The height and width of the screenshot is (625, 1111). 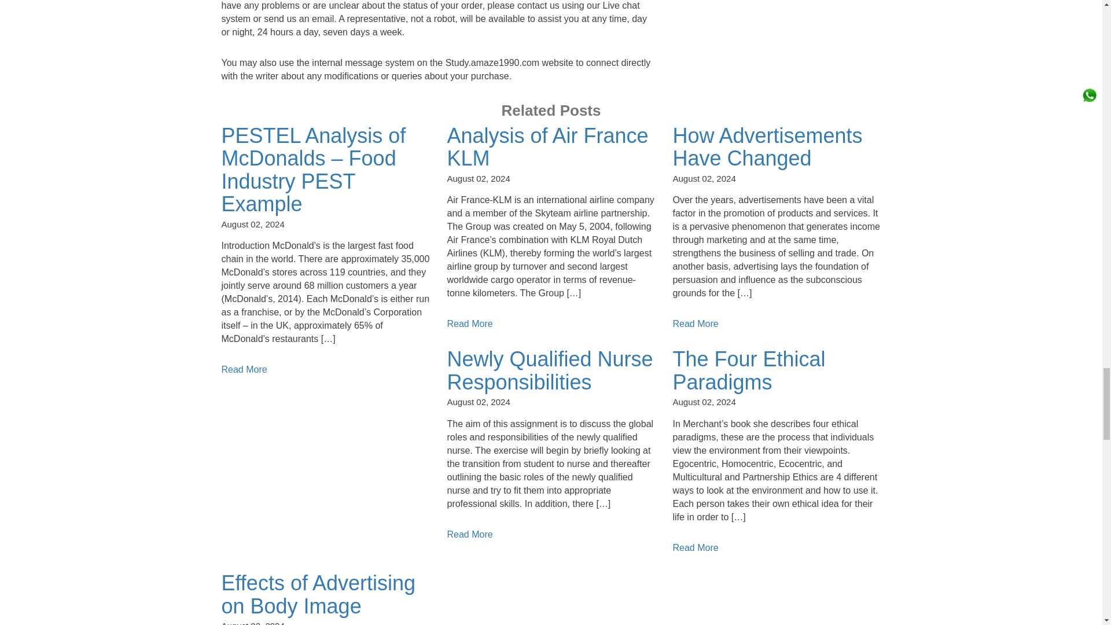 What do you see at coordinates (749, 370) in the screenshot?
I see `The Four Ethical Paradigms` at bounding box center [749, 370].